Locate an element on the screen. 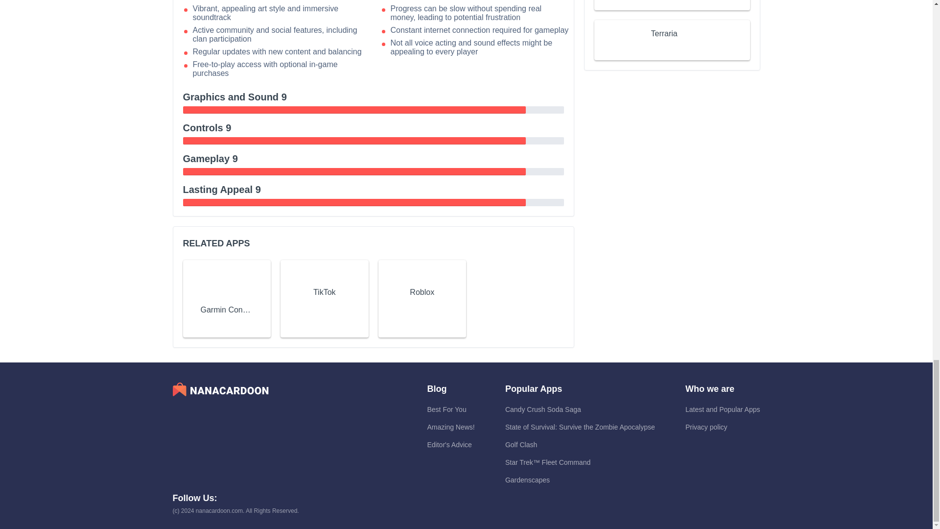  User rating 4.6 is located at coordinates (324, 306).